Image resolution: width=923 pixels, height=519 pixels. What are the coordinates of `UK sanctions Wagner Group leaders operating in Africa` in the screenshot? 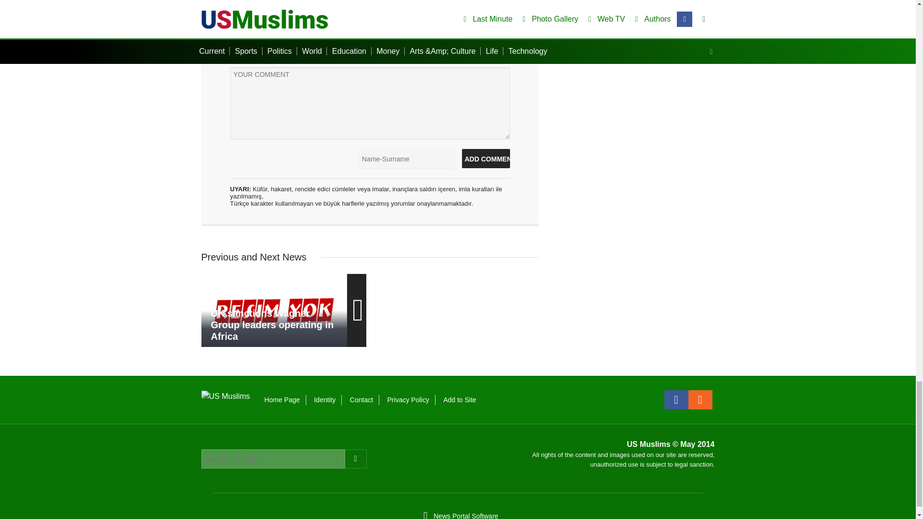 It's located at (274, 310).